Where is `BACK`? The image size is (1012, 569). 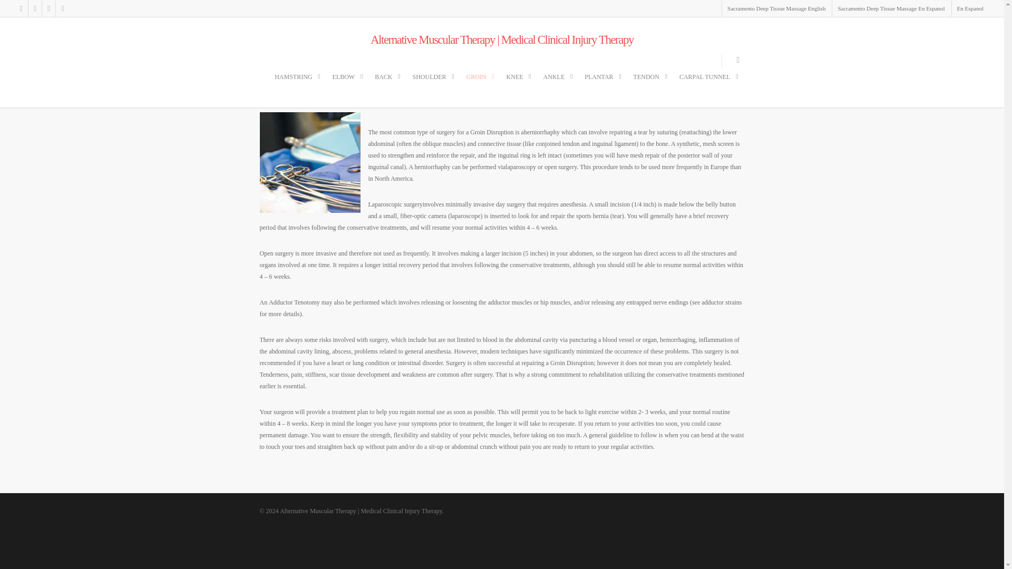 BACK is located at coordinates (387, 84).